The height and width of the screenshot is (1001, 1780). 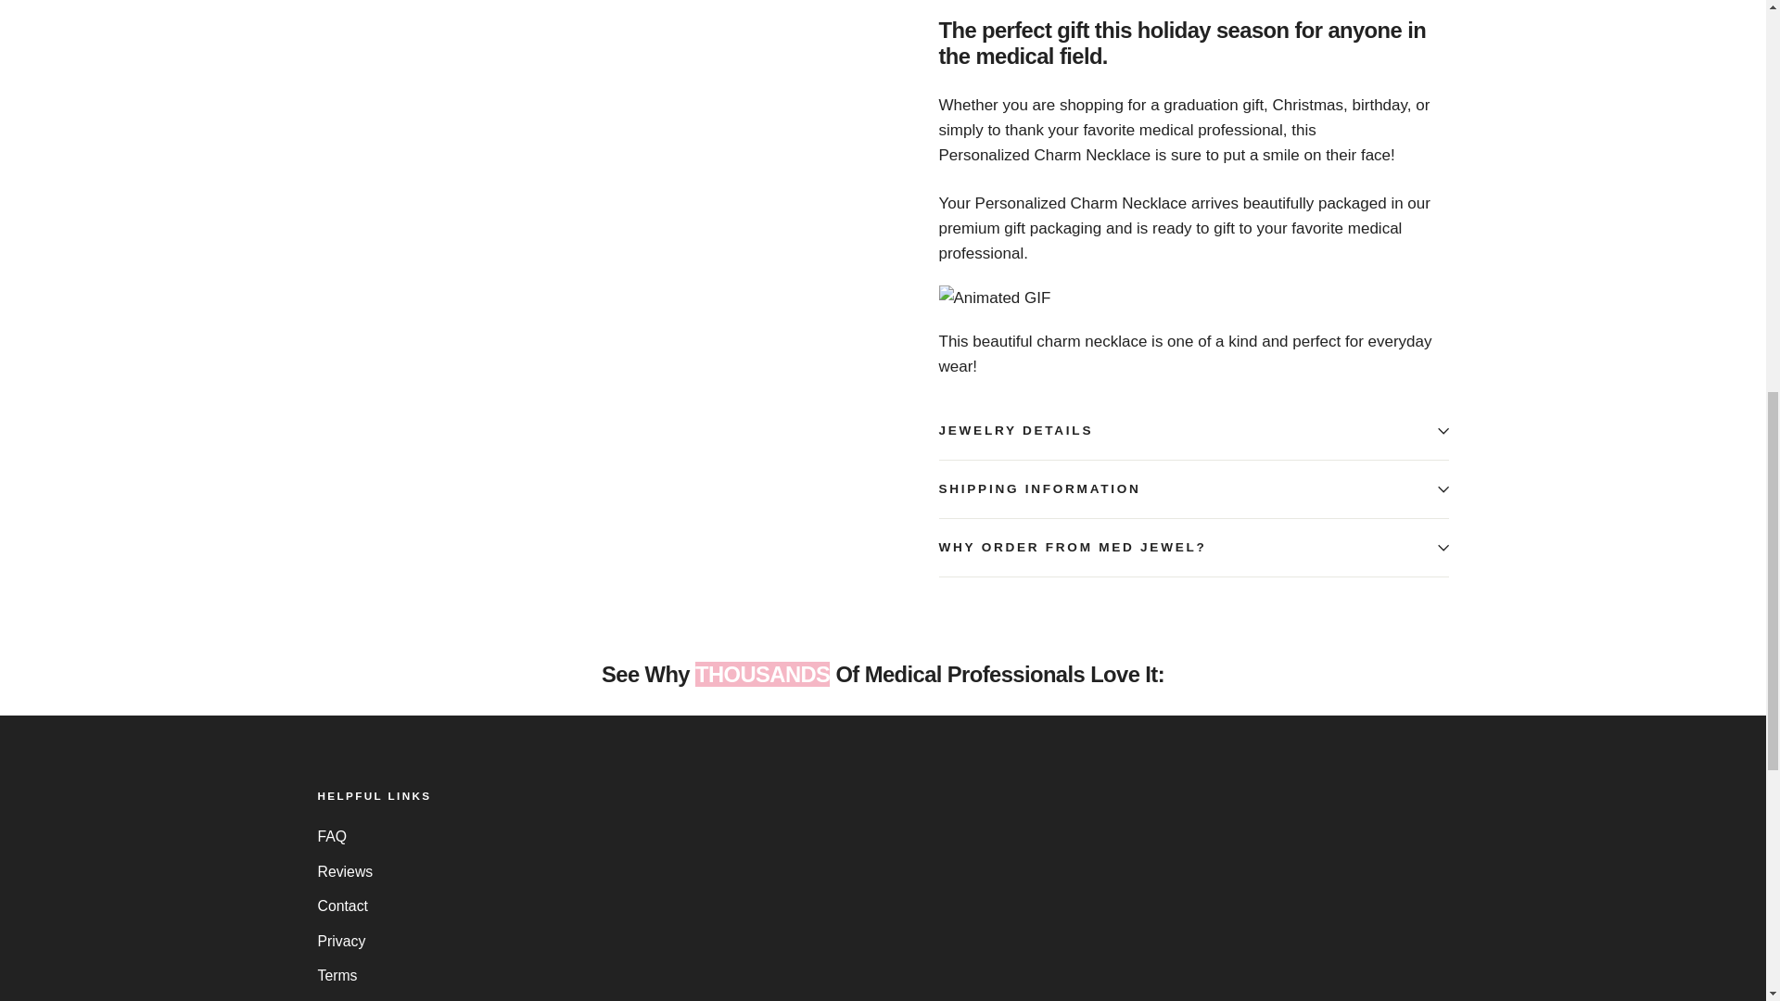 What do you see at coordinates (883, 975) in the screenshot?
I see `Terms` at bounding box center [883, 975].